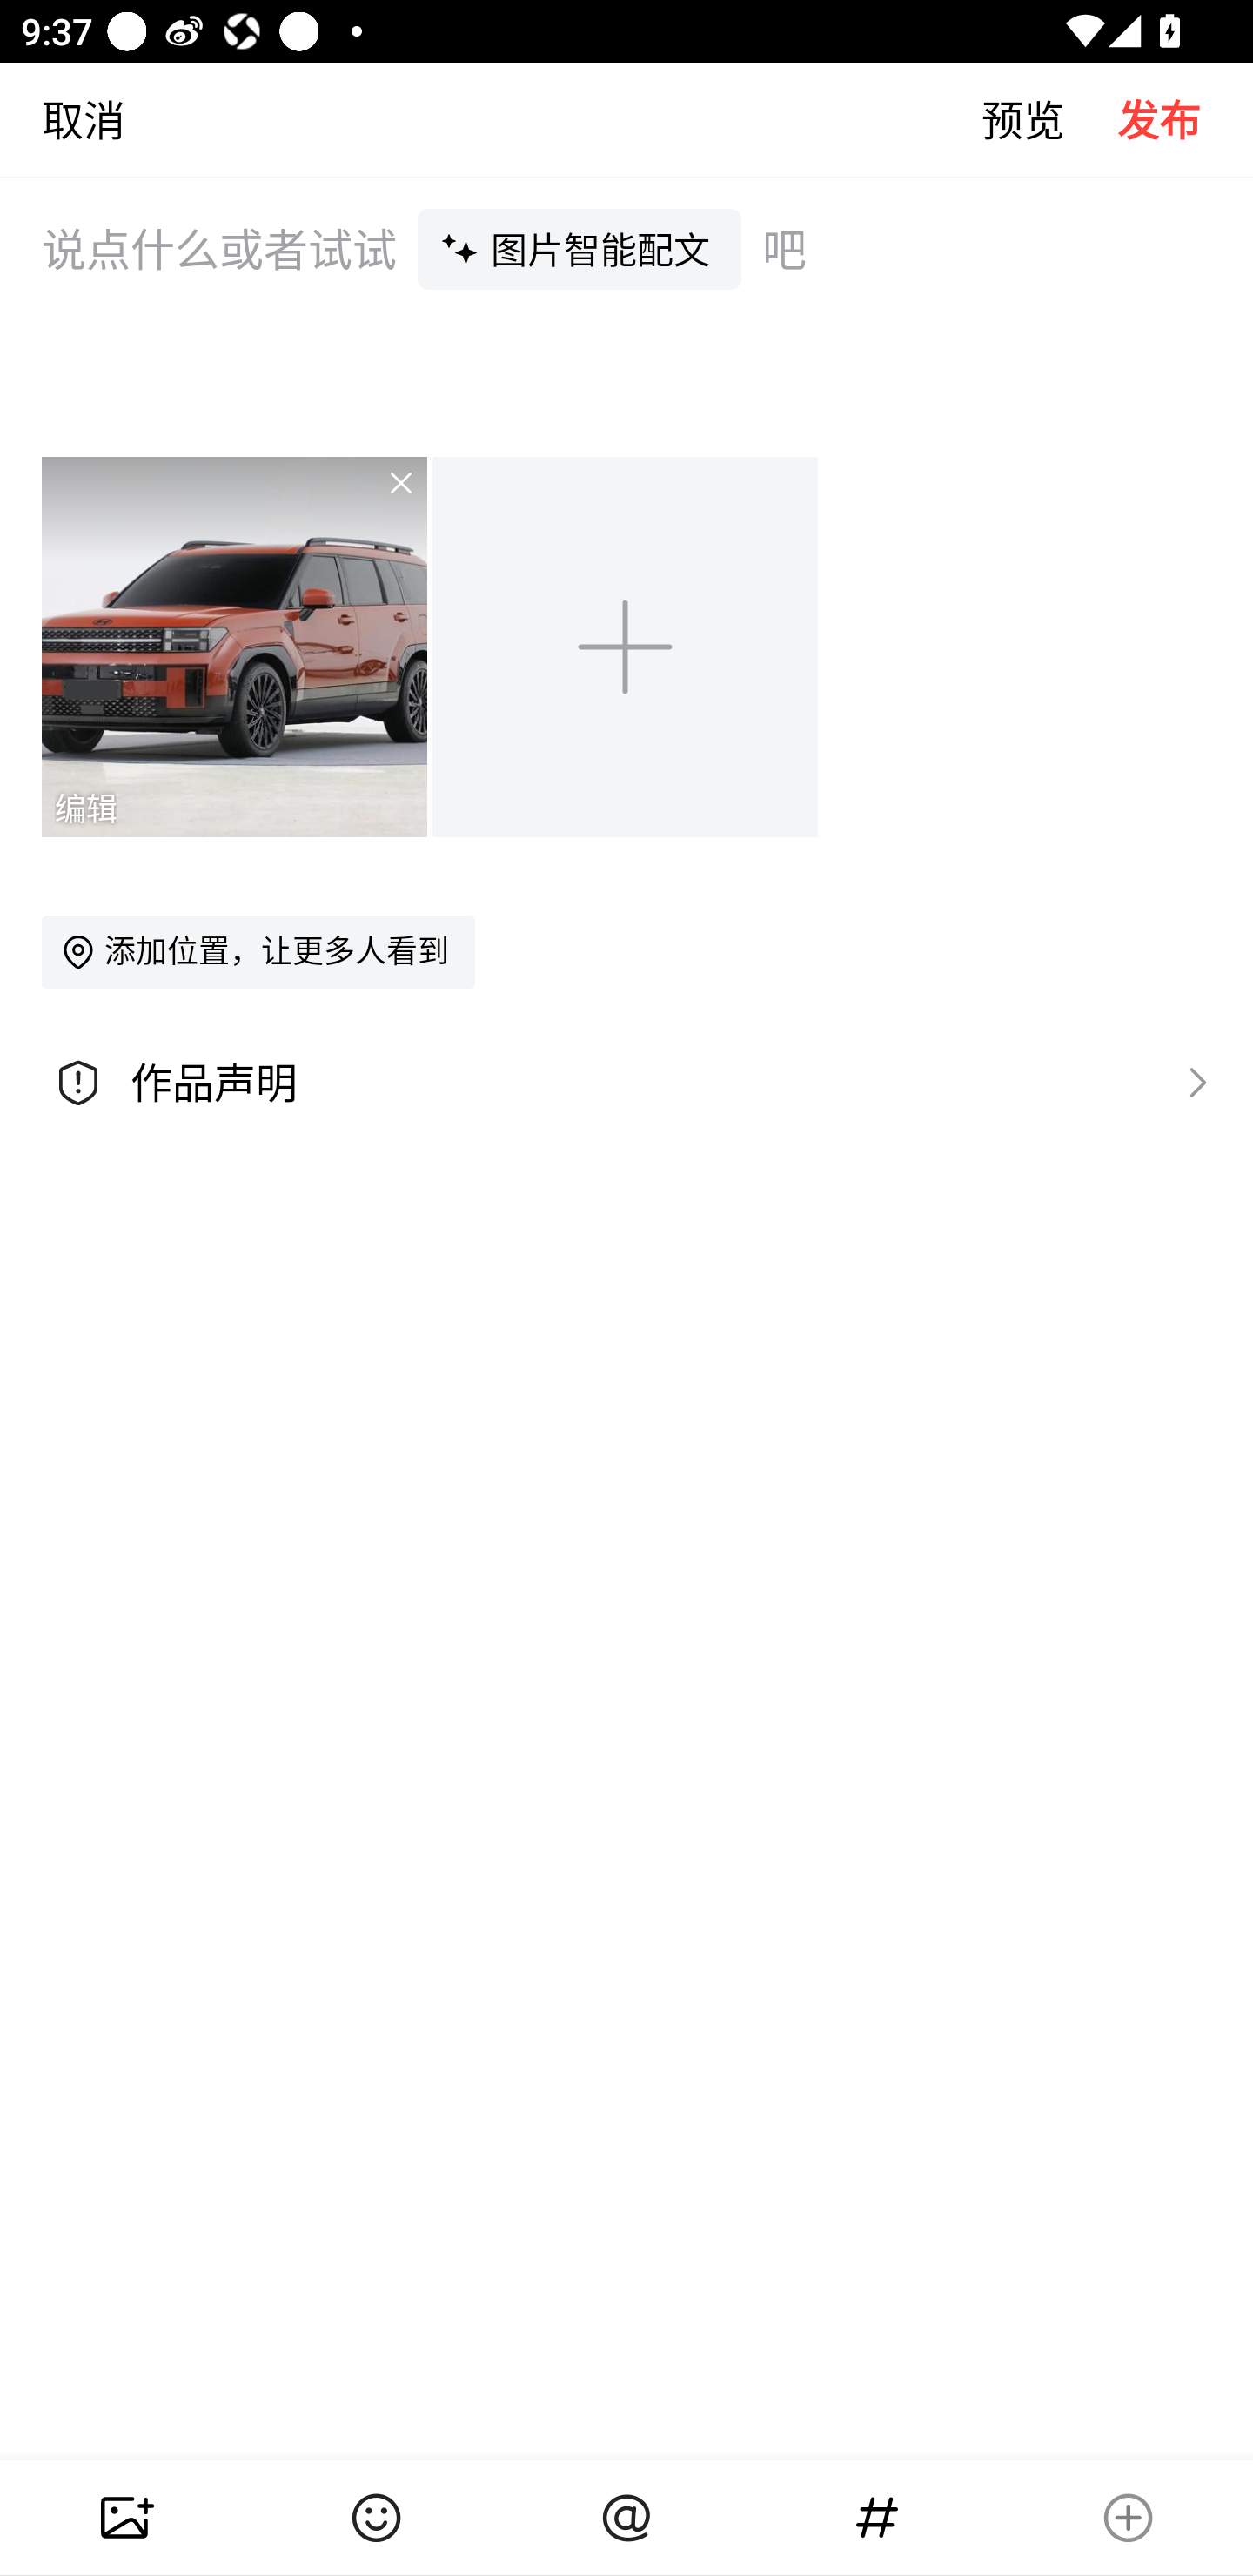 This screenshot has width=1253, height=2576. What do you see at coordinates (237, 646) in the screenshot?
I see `图片1，可编辑 移除 编辑` at bounding box center [237, 646].